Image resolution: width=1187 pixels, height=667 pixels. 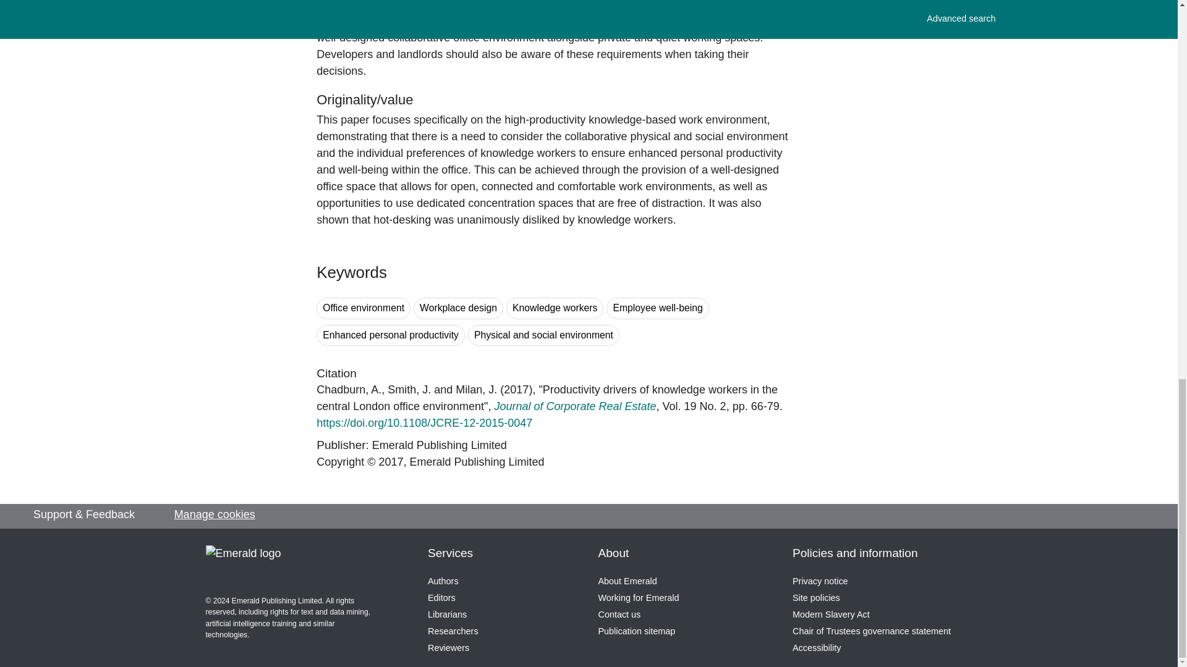 I want to click on Smith, J., so click(x=409, y=390).